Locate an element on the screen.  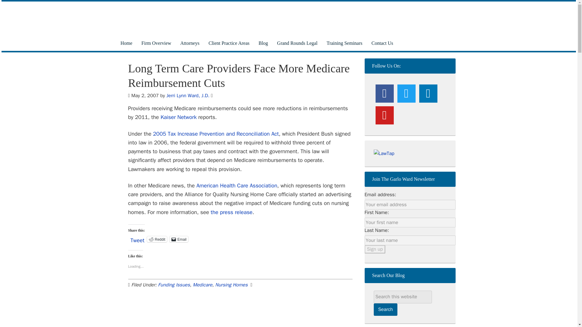
Training Seminars is located at coordinates (344, 43).